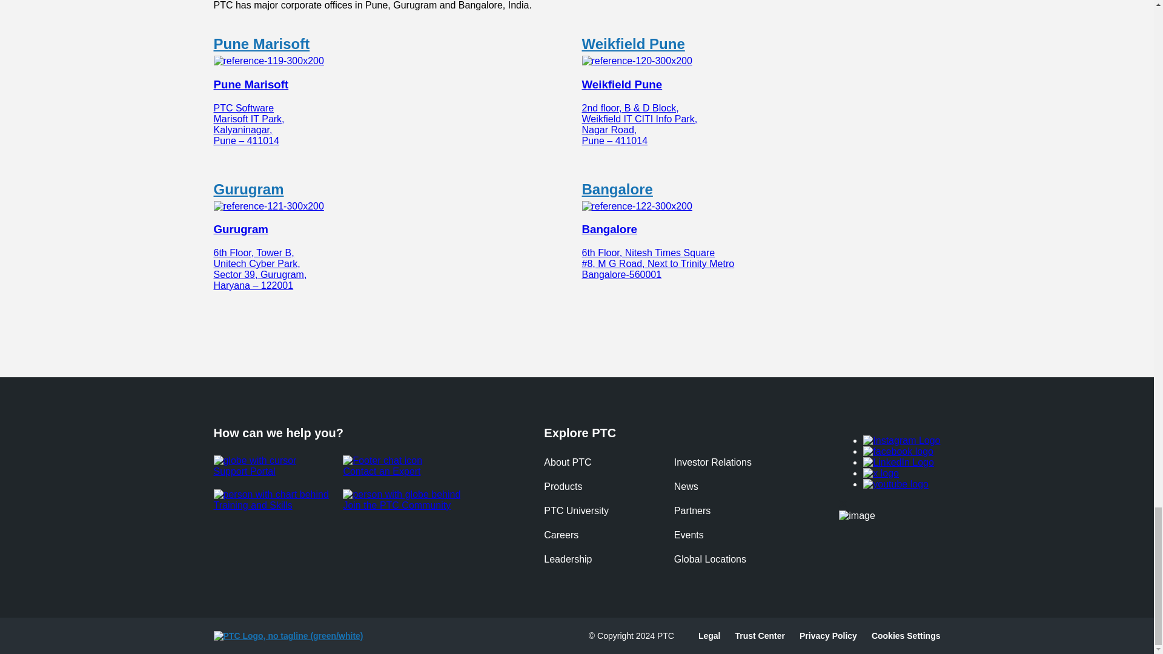 Image resolution: width=1163 pixels, height=654 pixels. What do you see at coordinates (568, 560) in the screenshot?
I see `Leadership` at bounding box center [568, 560].